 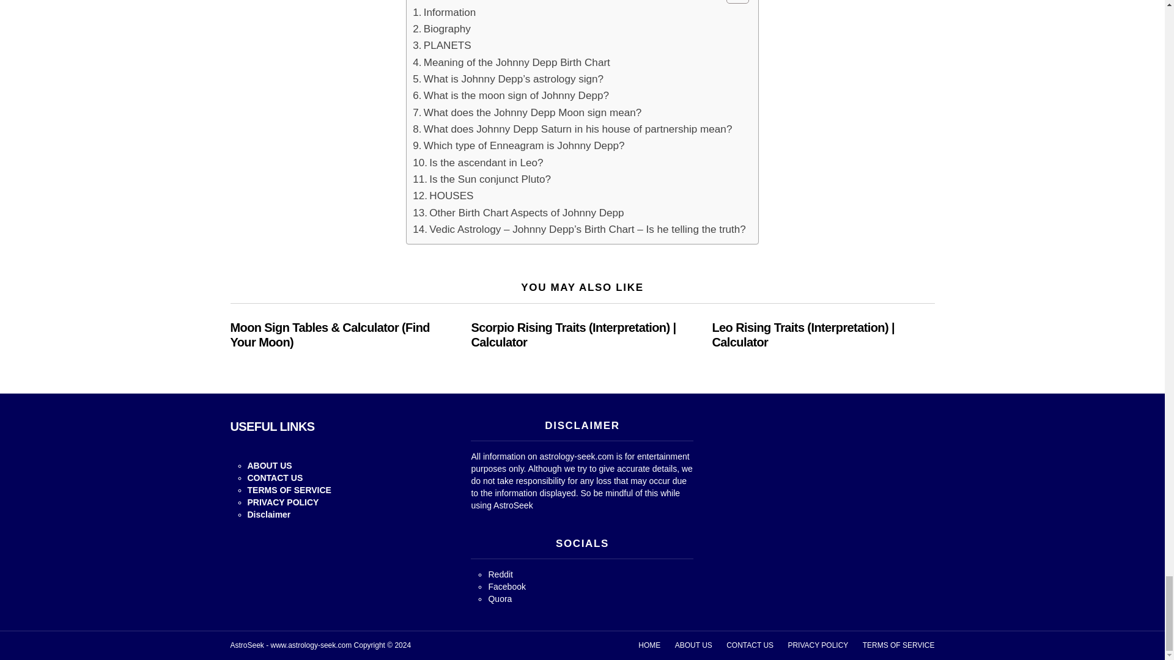 What do you see at coordinates (478, 163) in the screenshot?
I see `Is the ascendant in Leo?` at bounding box center [478, 163].